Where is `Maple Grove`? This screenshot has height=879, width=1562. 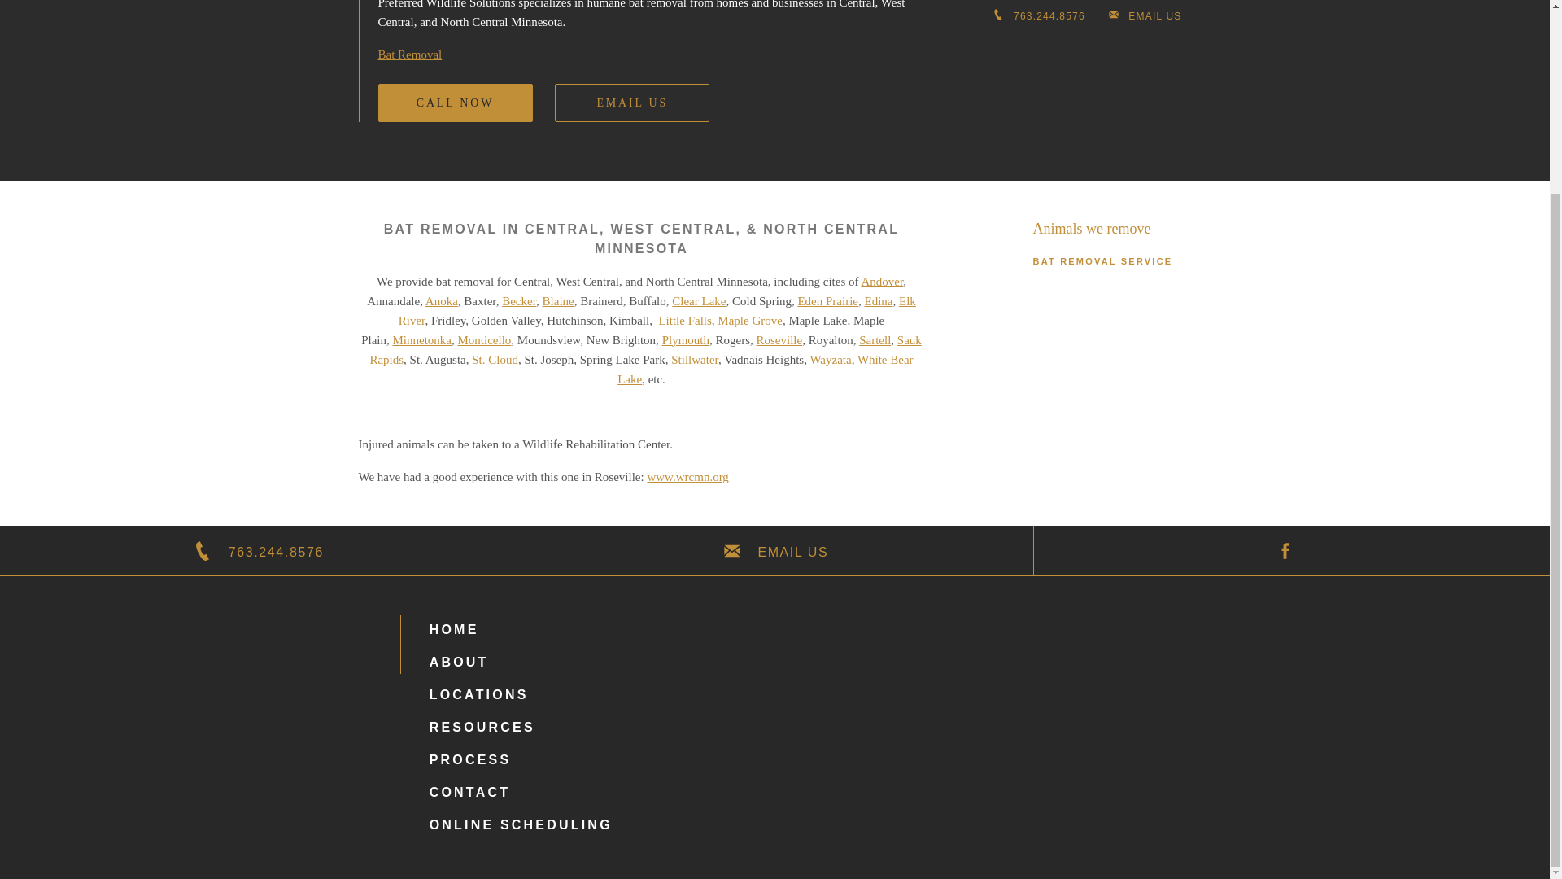 Maple Grove is located at coordinates (749, 320).